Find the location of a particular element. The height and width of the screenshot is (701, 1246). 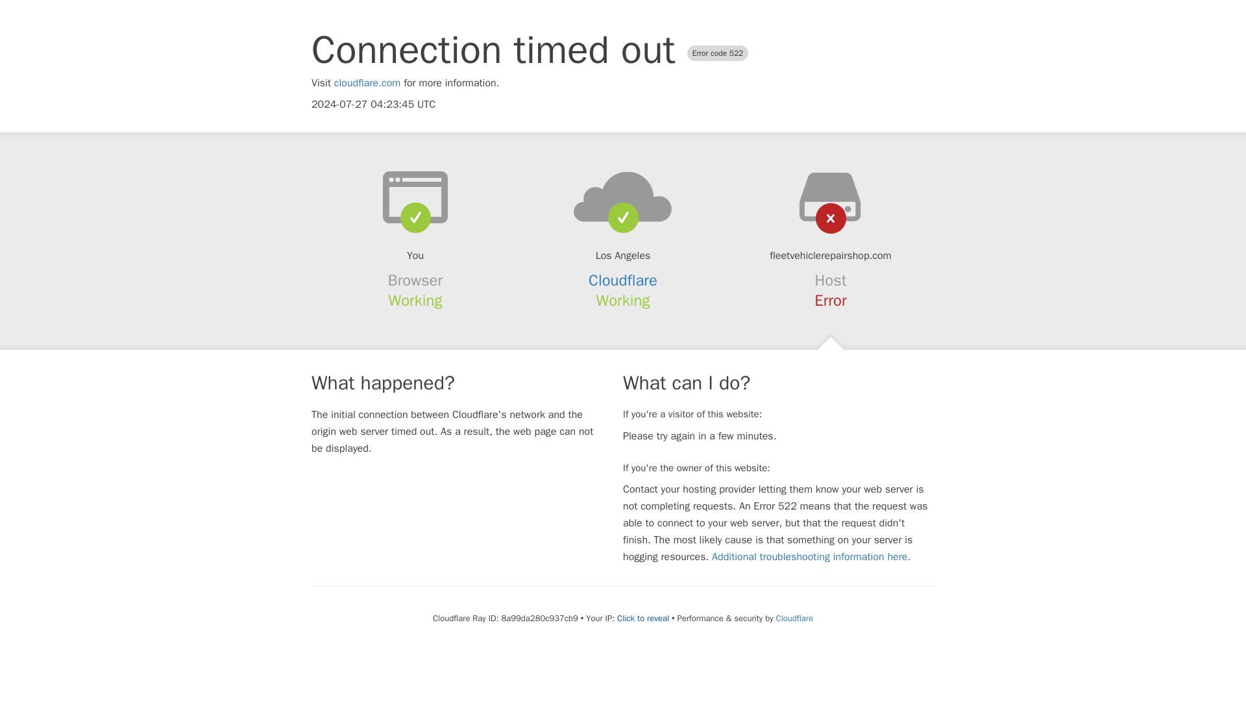

Additional troubleshooting information here. is located at coordinates (811, 557).